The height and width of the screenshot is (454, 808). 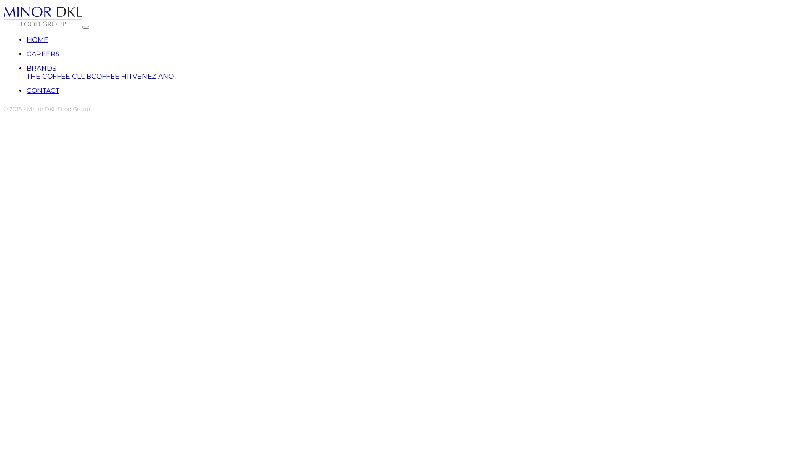 I want to click on COFFEE HIT, so click(x=112, y=77).